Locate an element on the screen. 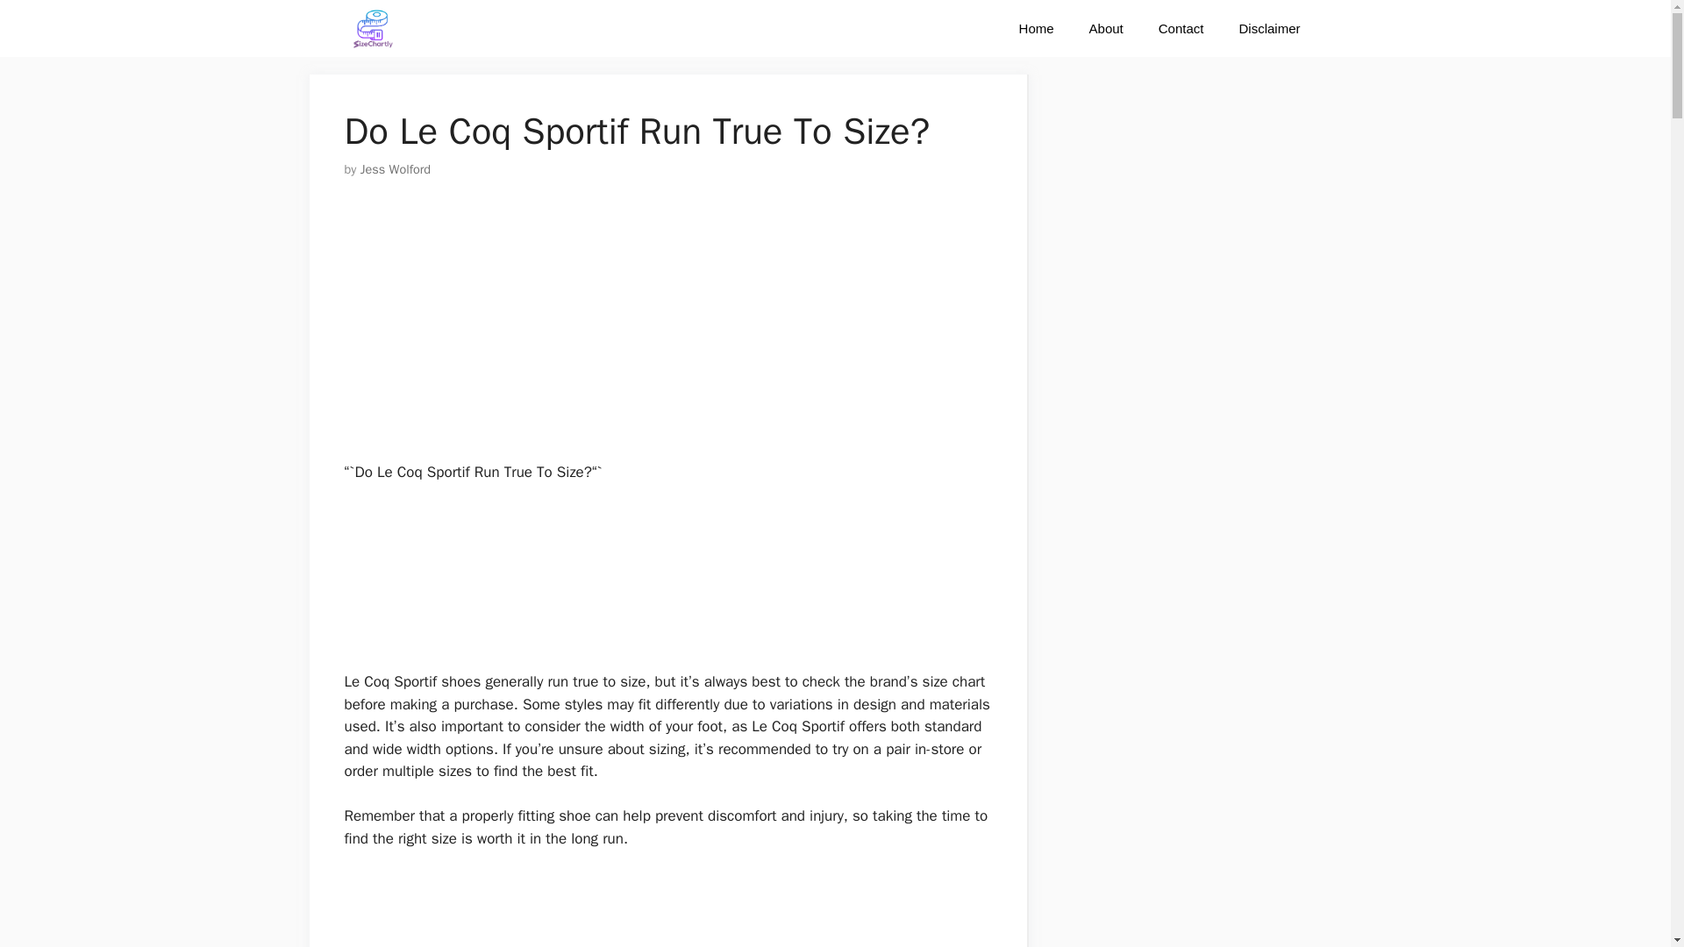  Advertisement is located at coordinates (667, 909).